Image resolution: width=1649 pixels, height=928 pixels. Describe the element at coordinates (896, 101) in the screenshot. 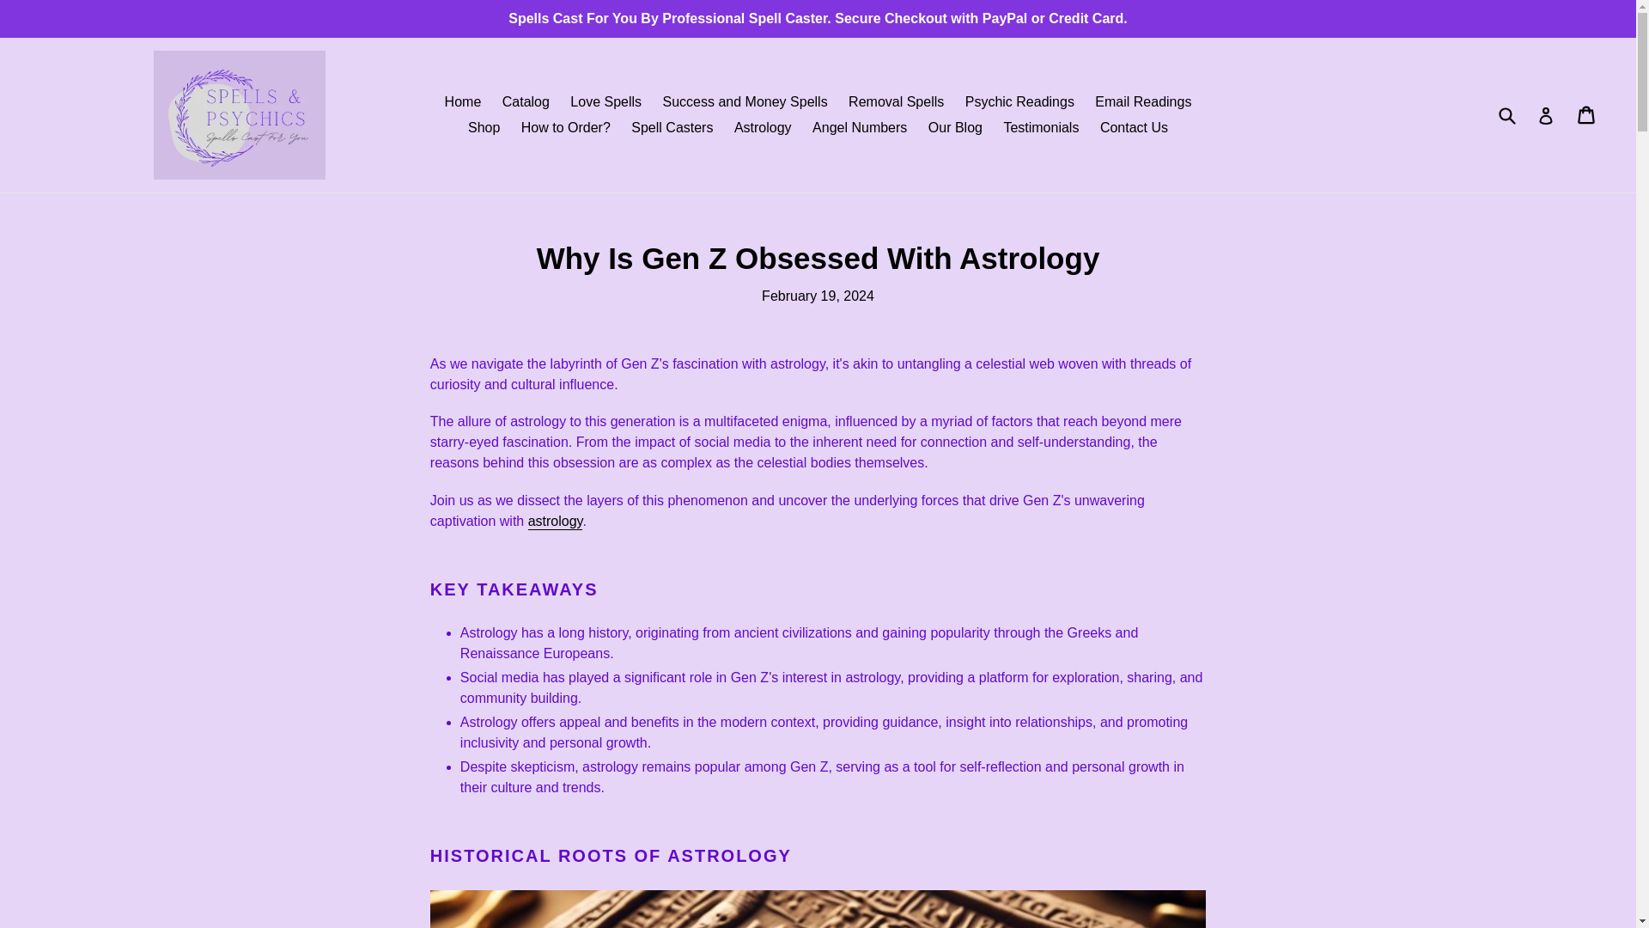

I see `Psychic Readings` at that location.